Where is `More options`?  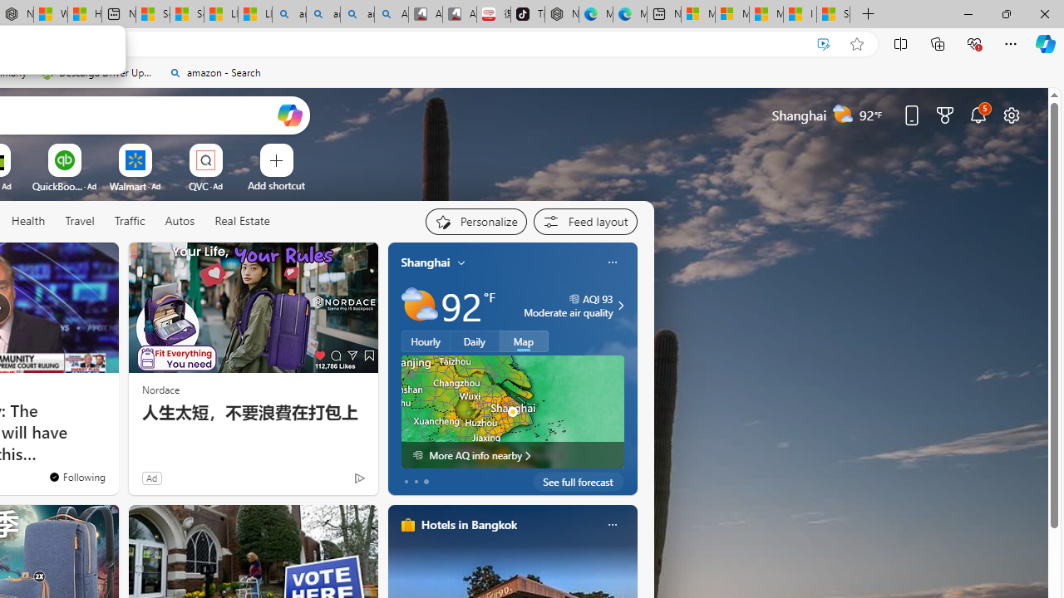
More options is located at coordinates (612, 524).